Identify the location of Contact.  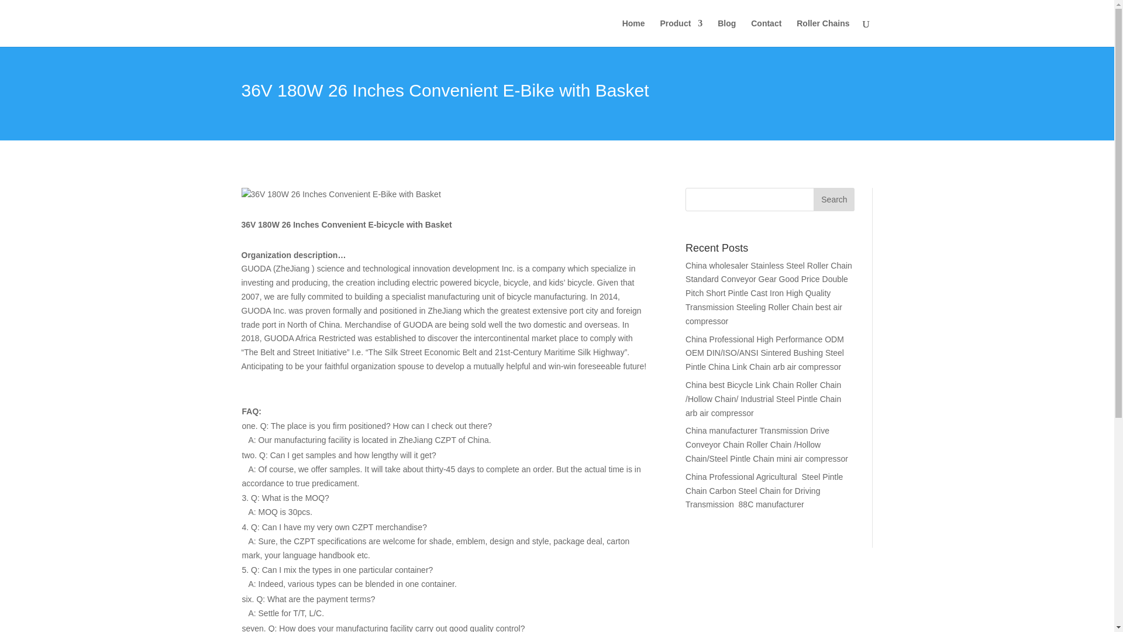
(766, 33).